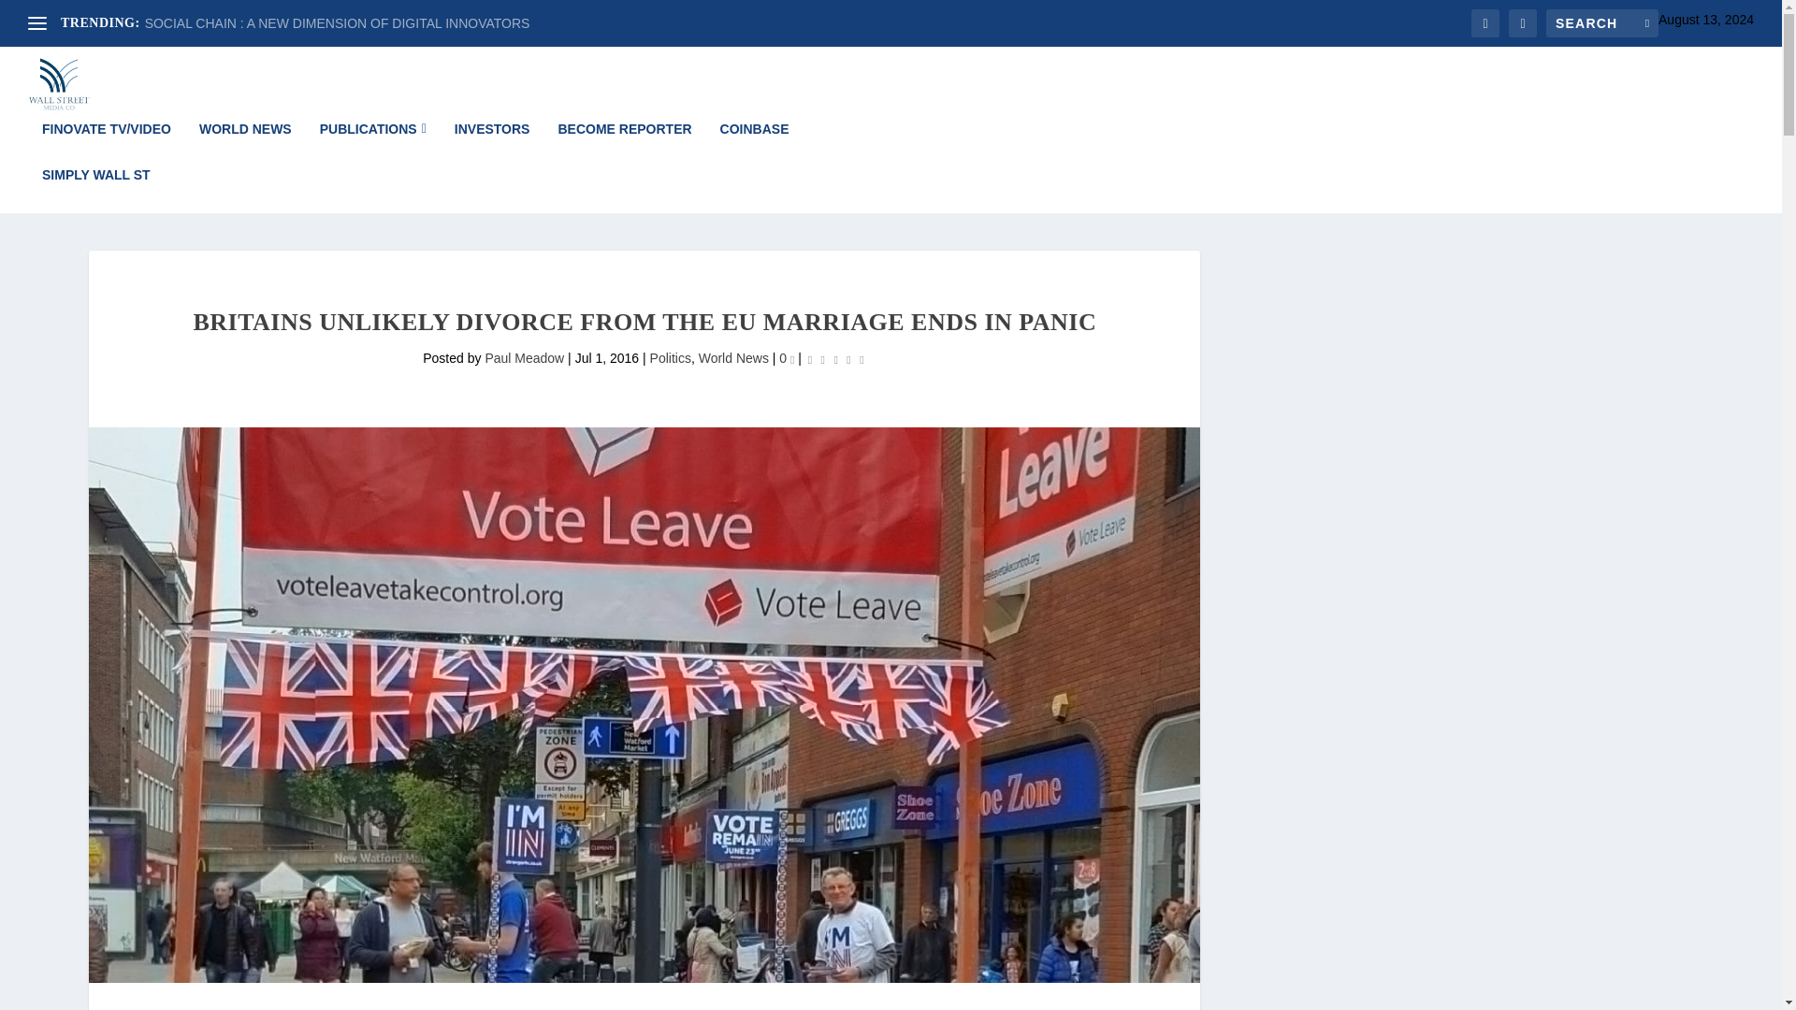  I want to click on PUBLICATIONS, so click(372, 144).